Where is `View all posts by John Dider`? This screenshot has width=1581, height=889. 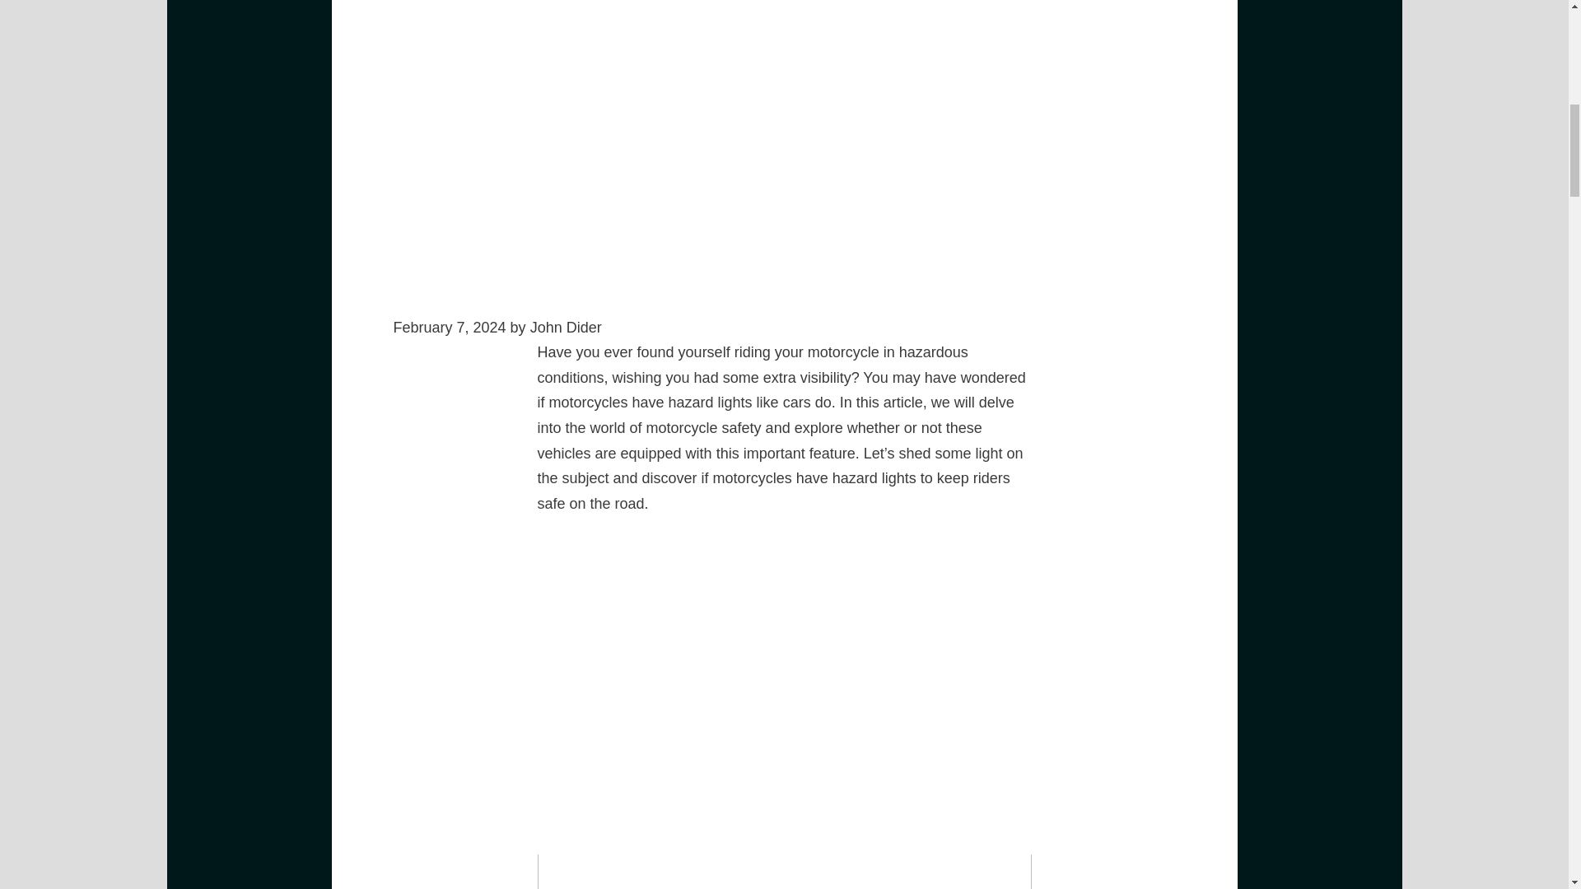 View all posts by John Dider is located at coordinates (566, 328).